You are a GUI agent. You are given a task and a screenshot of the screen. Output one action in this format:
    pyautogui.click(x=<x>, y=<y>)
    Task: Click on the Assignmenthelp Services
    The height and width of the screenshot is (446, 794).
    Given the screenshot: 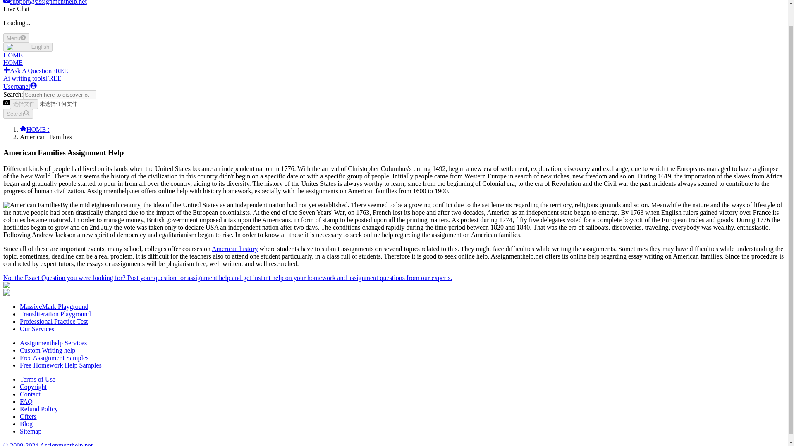 What is the action you would take?
    pyautogui.click(x=53, y=343)
    